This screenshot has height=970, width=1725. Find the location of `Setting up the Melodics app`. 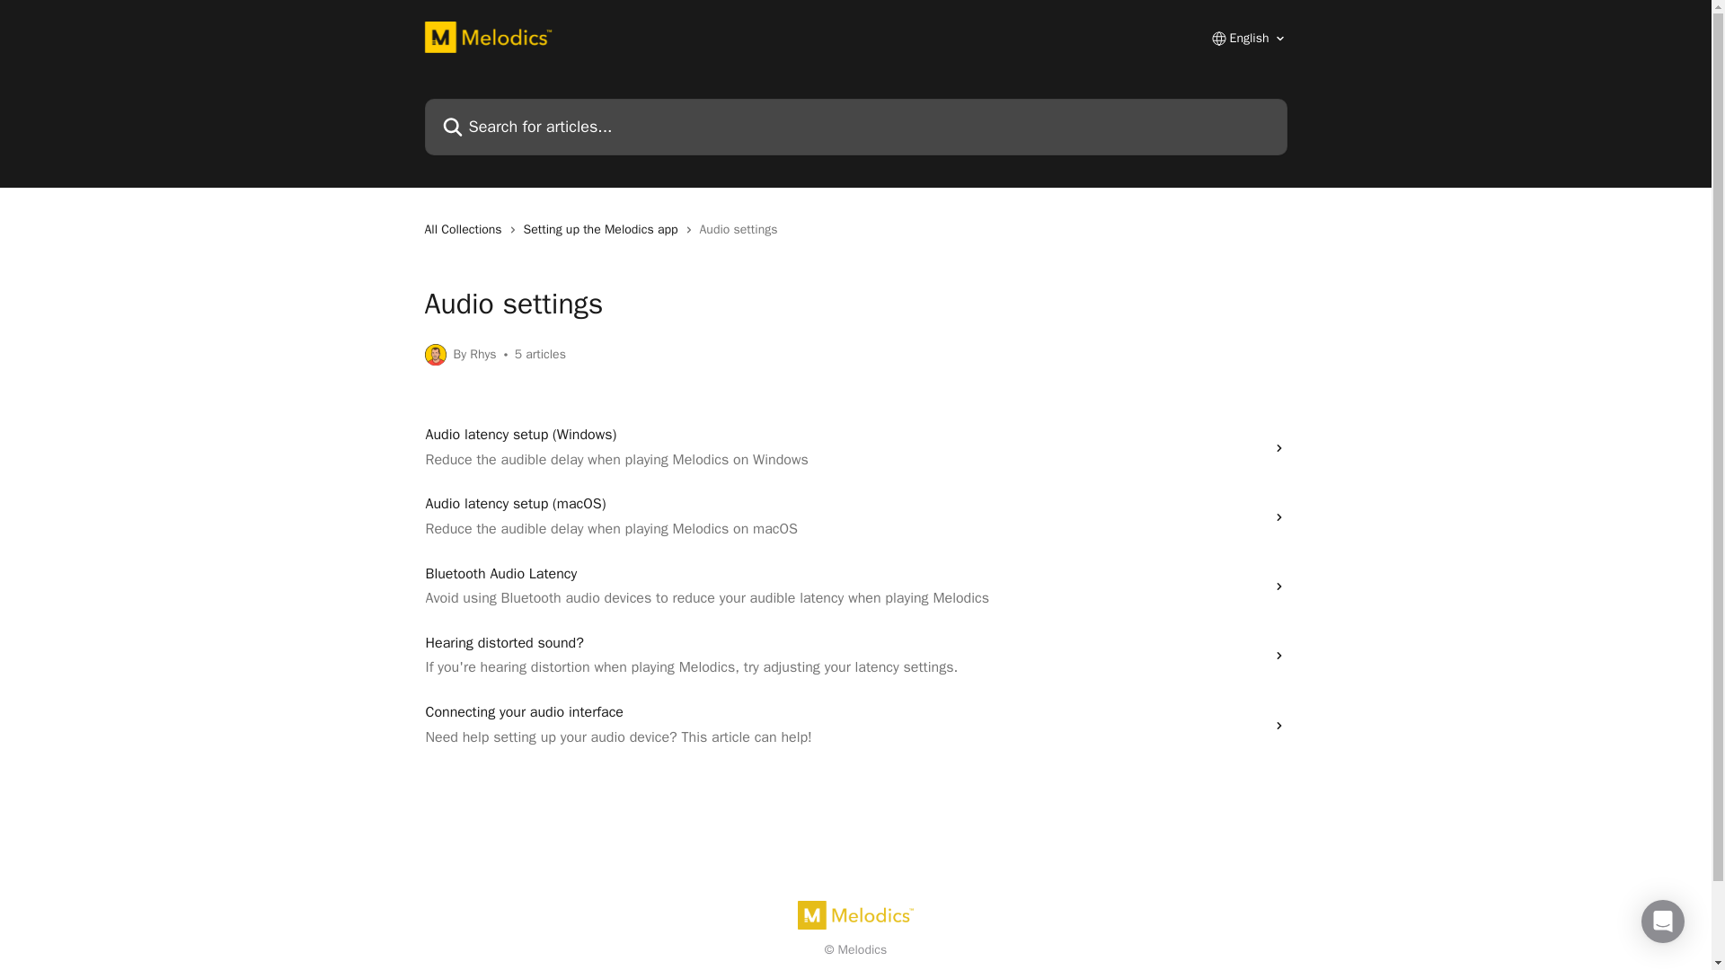

Setting up the Melodics app is located at coordinates (604, 230).